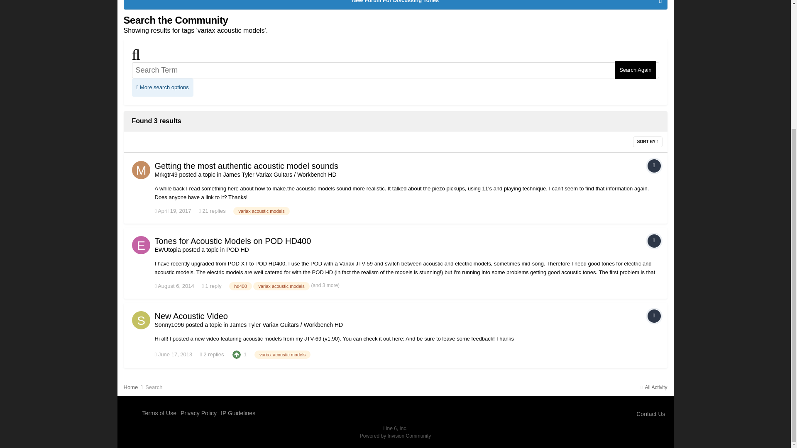 Image resolution: width=797 pixels, height=448 pixels. Describe the element at coordinates (261, 211) in the screenshot. I see `Find other content tagged with 'variax acoustic models'` at that location.